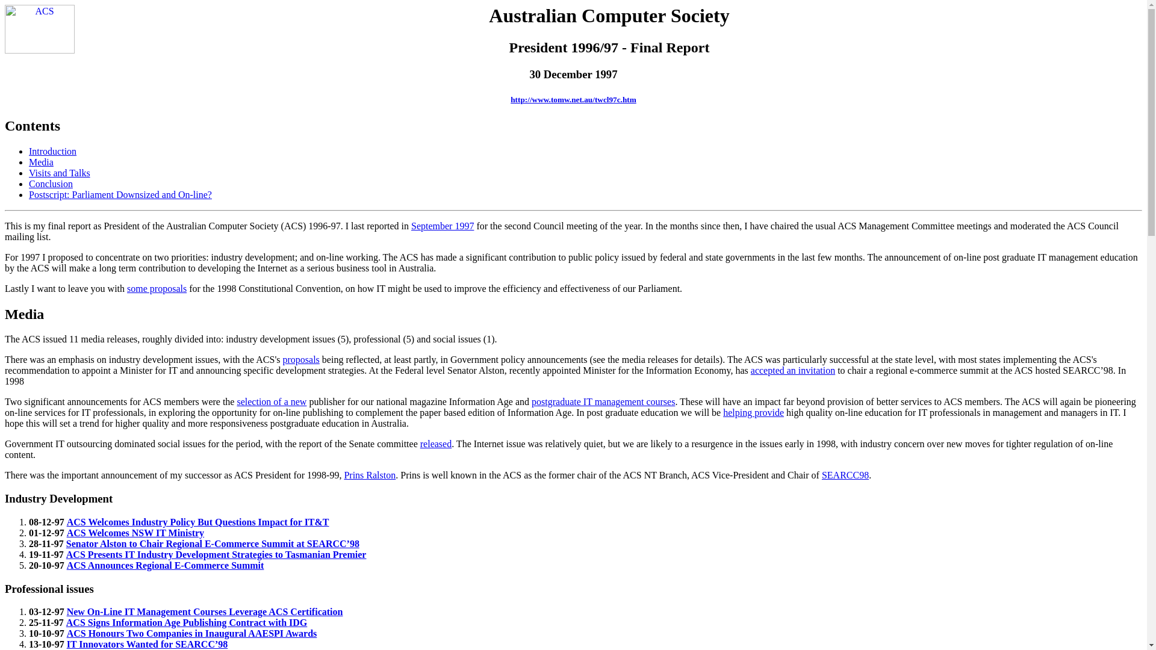 This screenshot has height=650, width=1156. I want to click on ACS Welcomes NSW IT Ministry, so click(135, 533).